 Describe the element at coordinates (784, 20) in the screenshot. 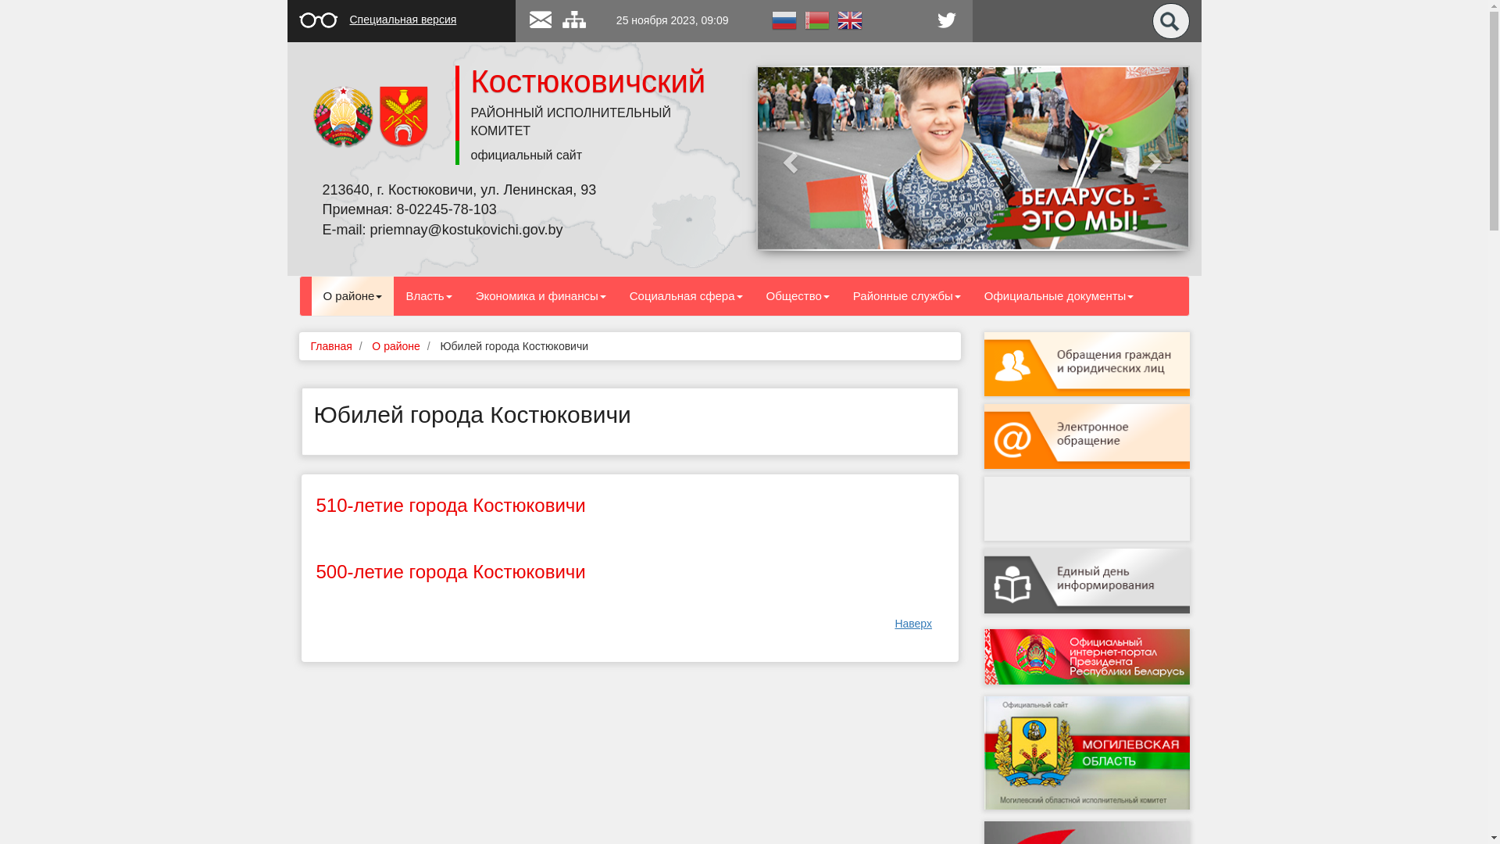

I see `Russian` at that location.